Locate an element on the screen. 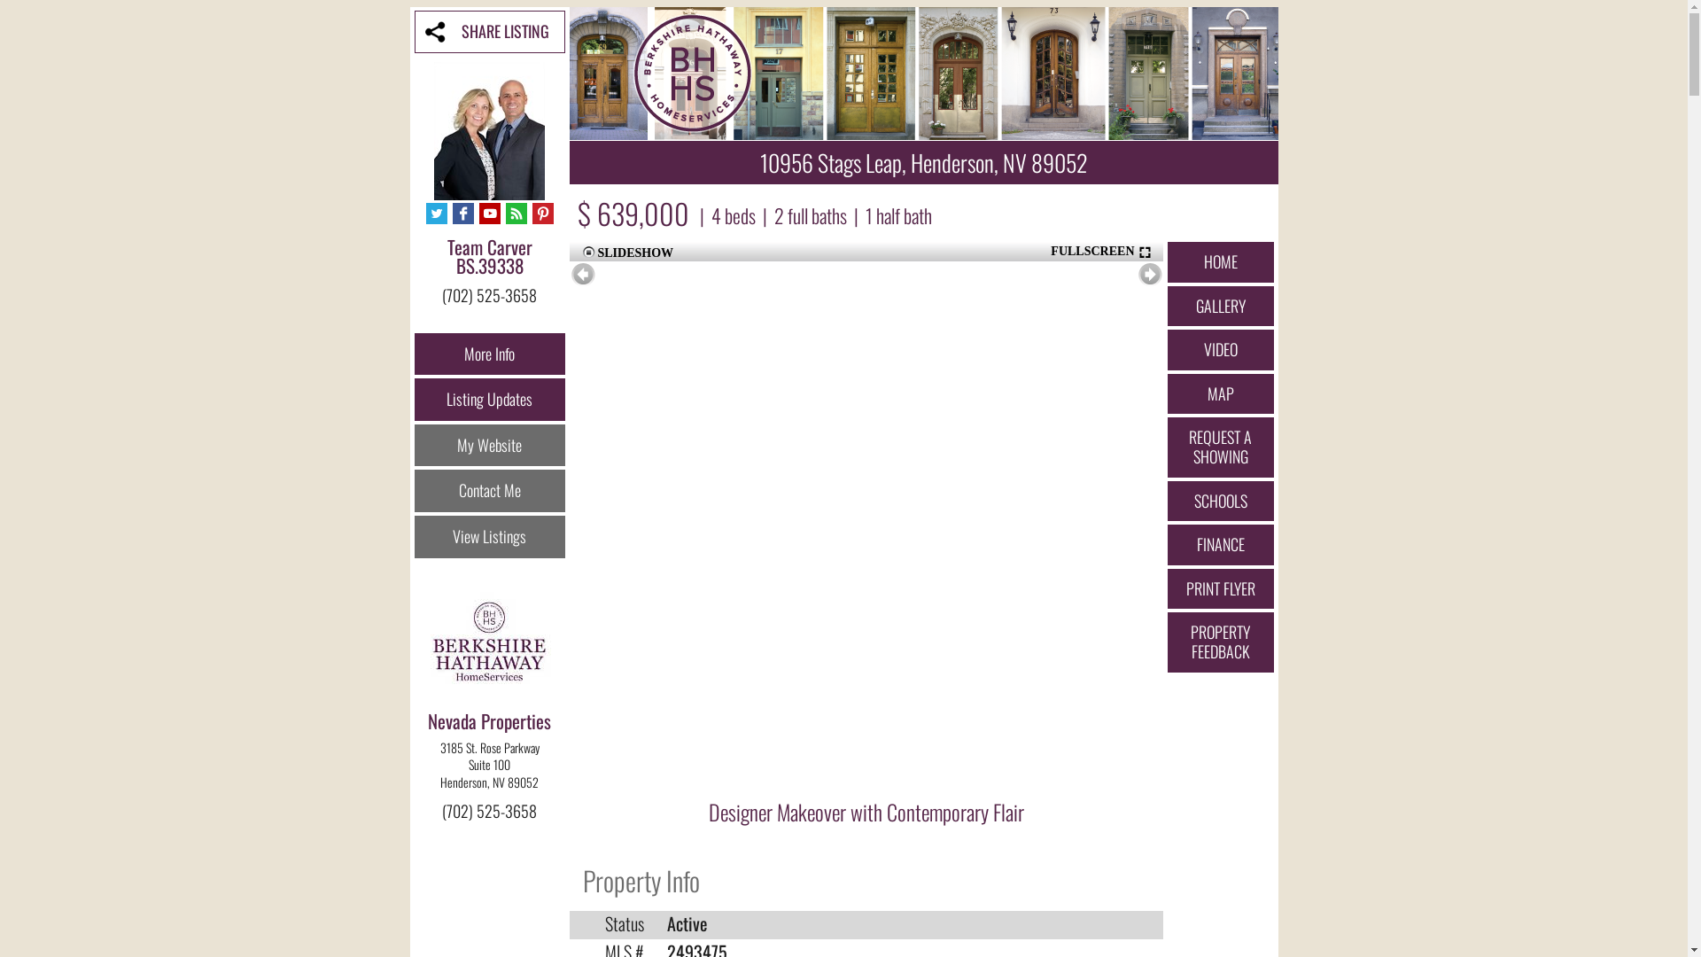 Image resolution: width=1701 pixels, height=957 pixels. Team Carver
BS.39338 is located at coordinates (489, 266).